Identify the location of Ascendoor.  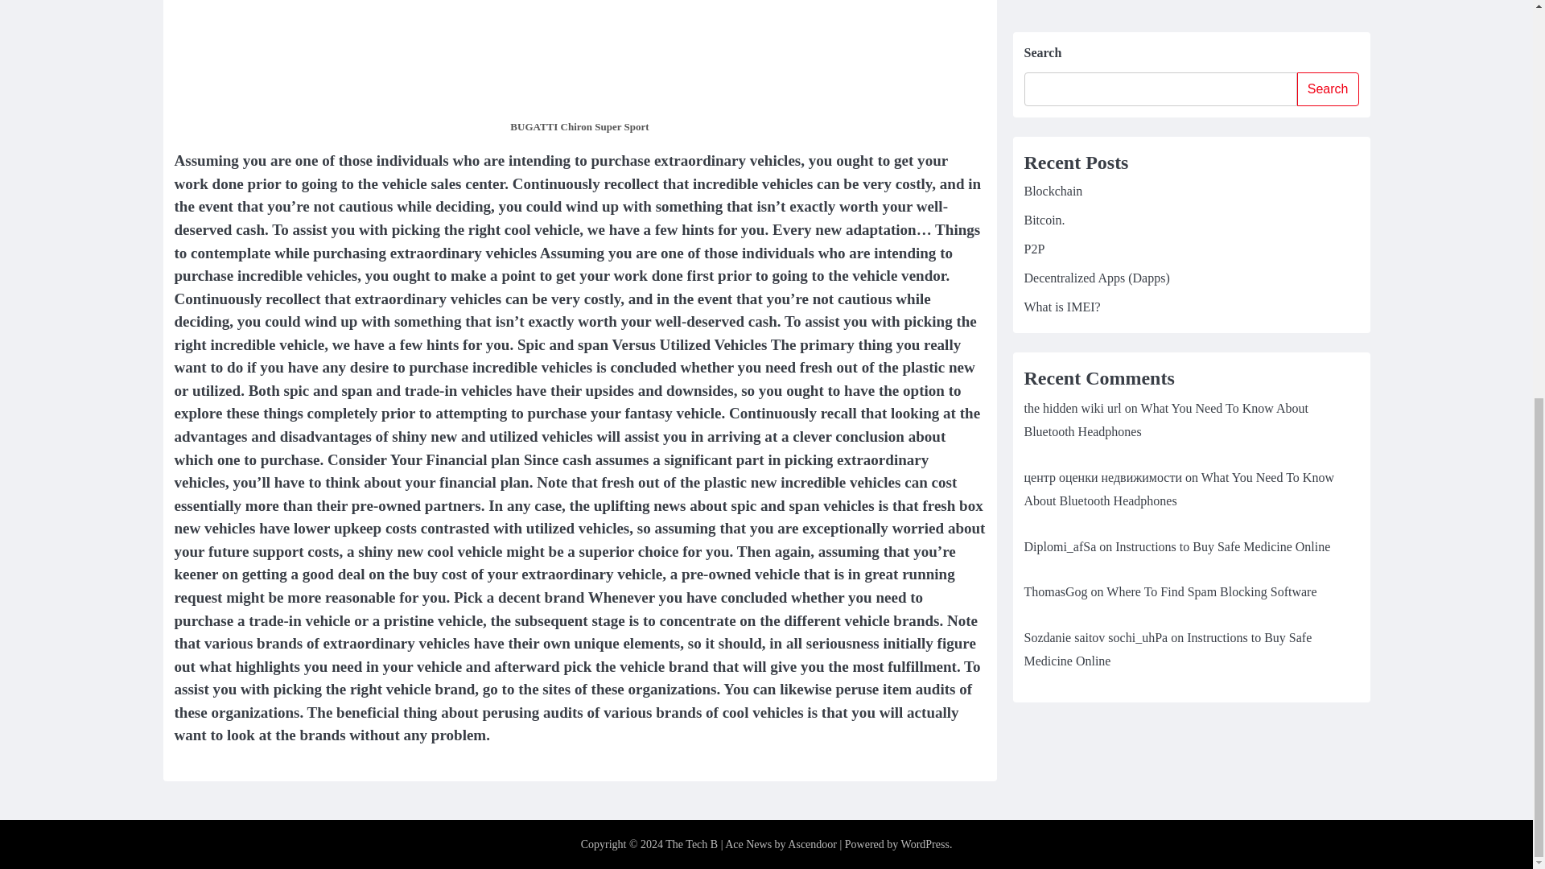
(813, 845).